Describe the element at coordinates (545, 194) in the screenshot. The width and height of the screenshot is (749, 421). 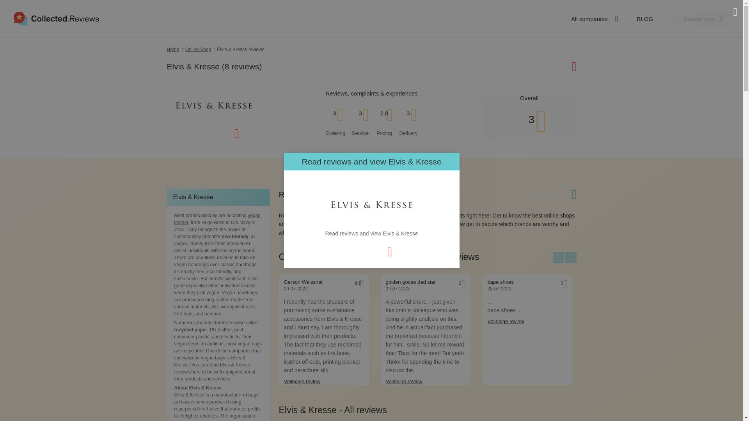
I see `Write your own review` at that location.